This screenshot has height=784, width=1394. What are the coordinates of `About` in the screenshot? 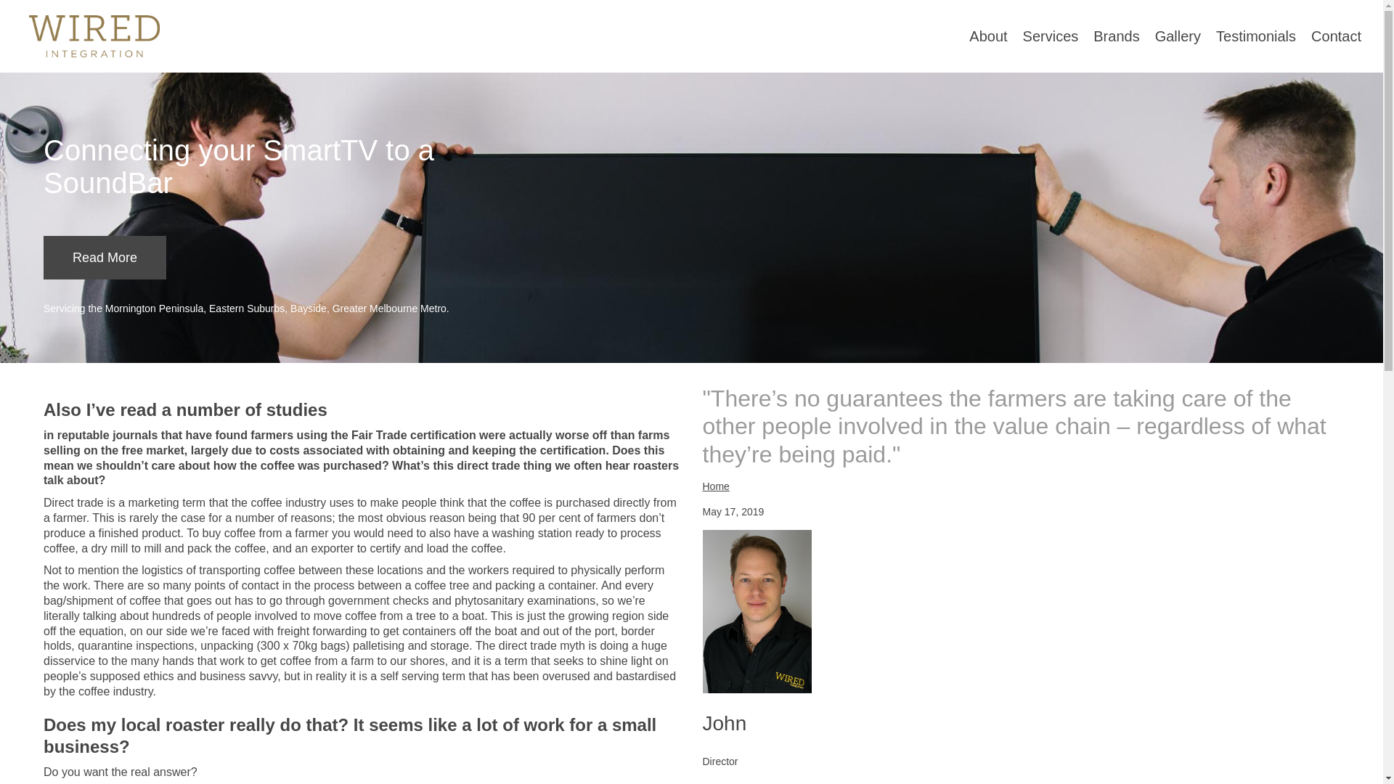 It's located at (980, 36).